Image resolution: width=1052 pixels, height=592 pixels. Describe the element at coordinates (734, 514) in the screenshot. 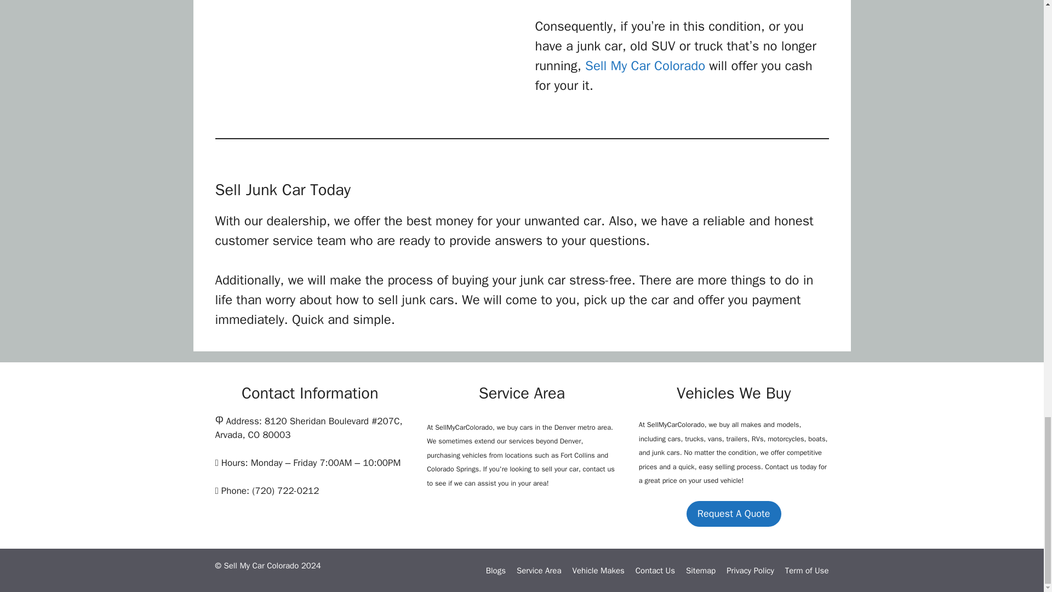

I see `Request A Quote` at that location.